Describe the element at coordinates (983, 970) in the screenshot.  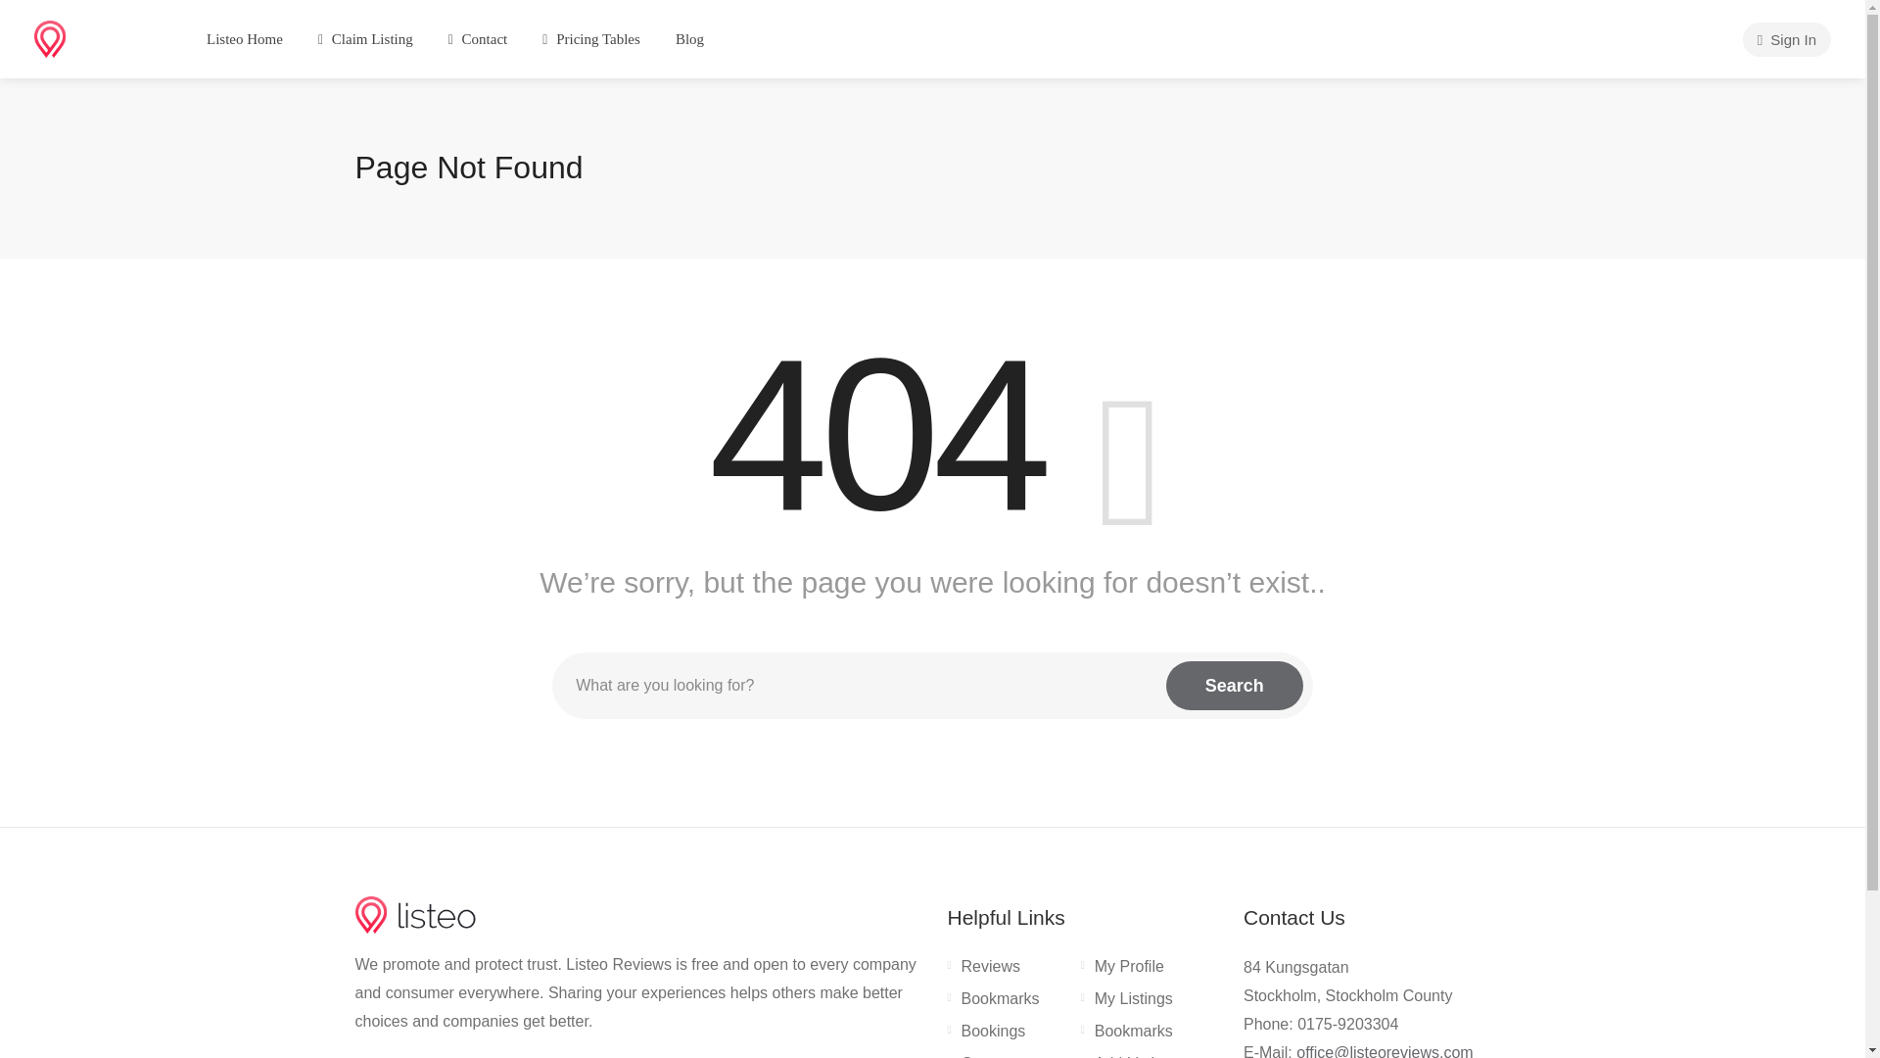
I see `Reviews` at that location.